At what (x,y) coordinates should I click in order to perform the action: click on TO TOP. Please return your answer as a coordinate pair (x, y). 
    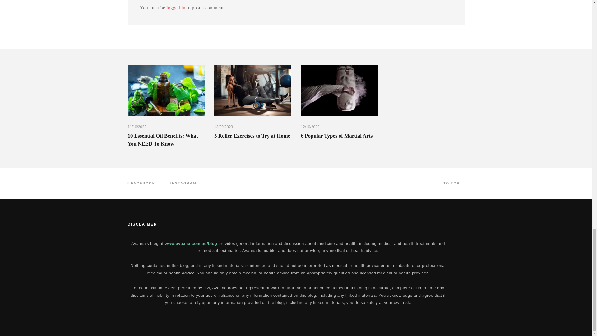
    Looking at the image, I should click on (454, 183).